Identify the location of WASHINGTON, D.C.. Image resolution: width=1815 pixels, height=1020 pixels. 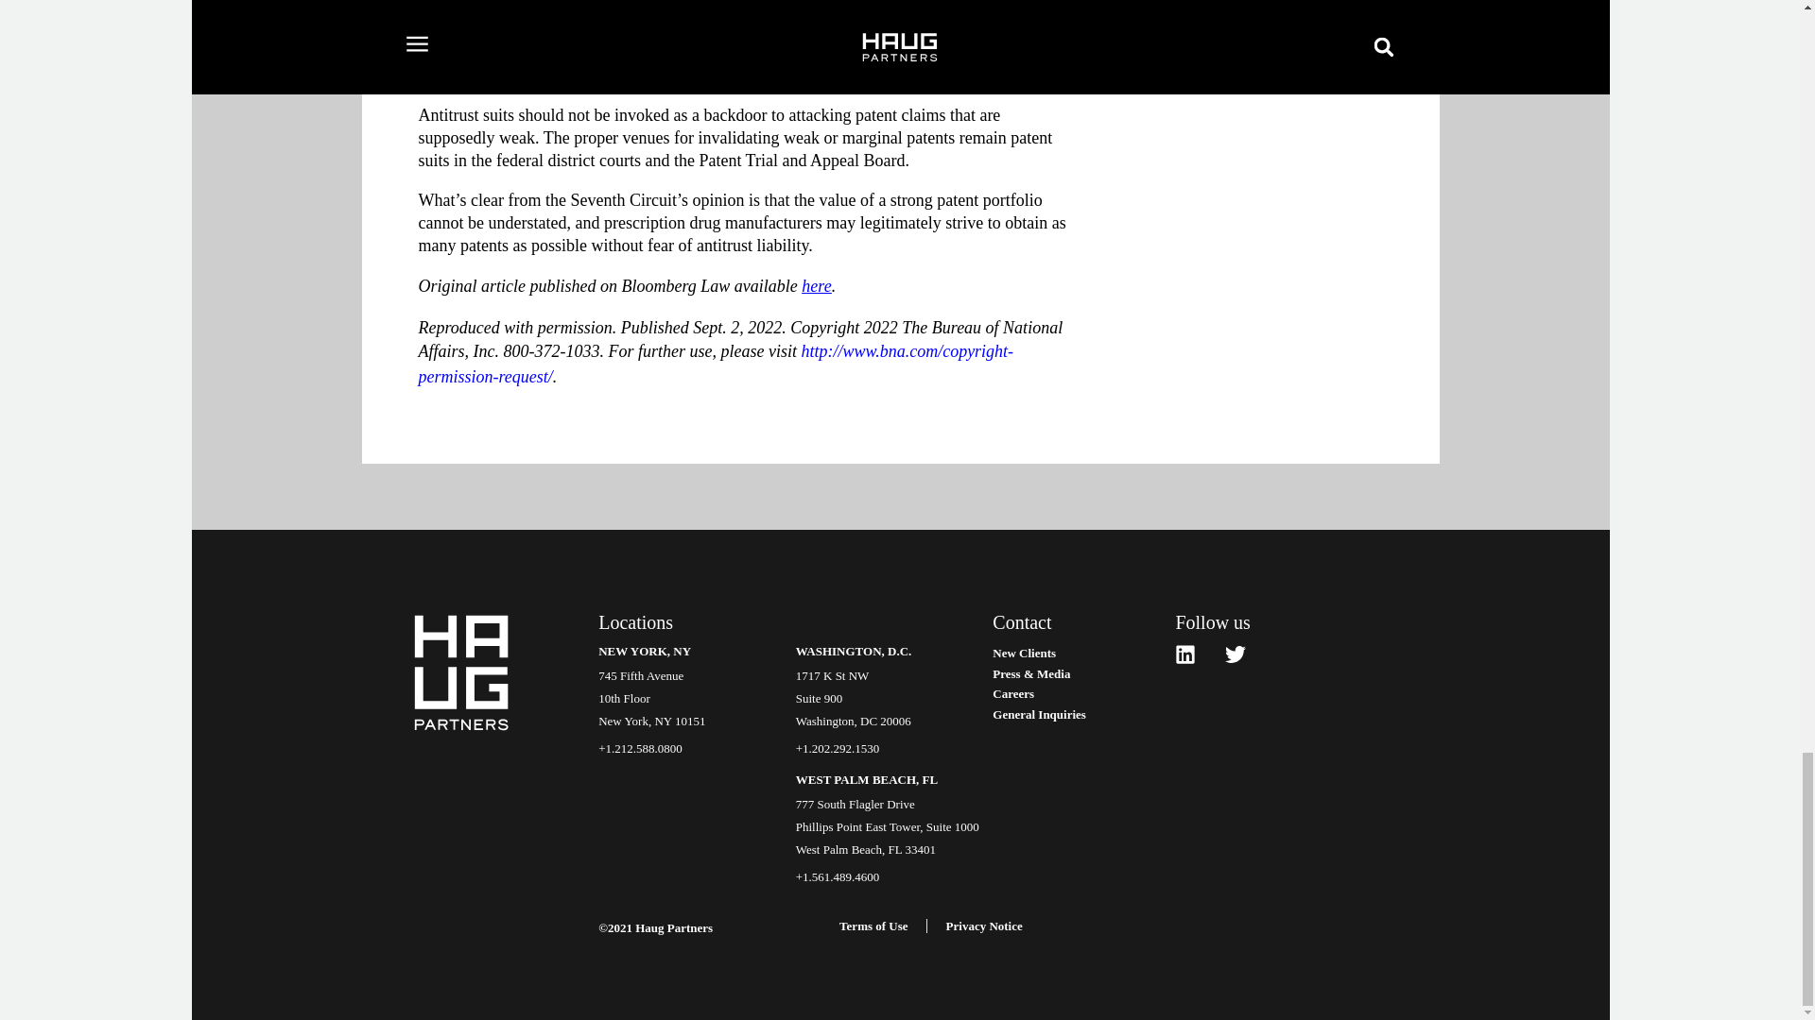
(855, 650).